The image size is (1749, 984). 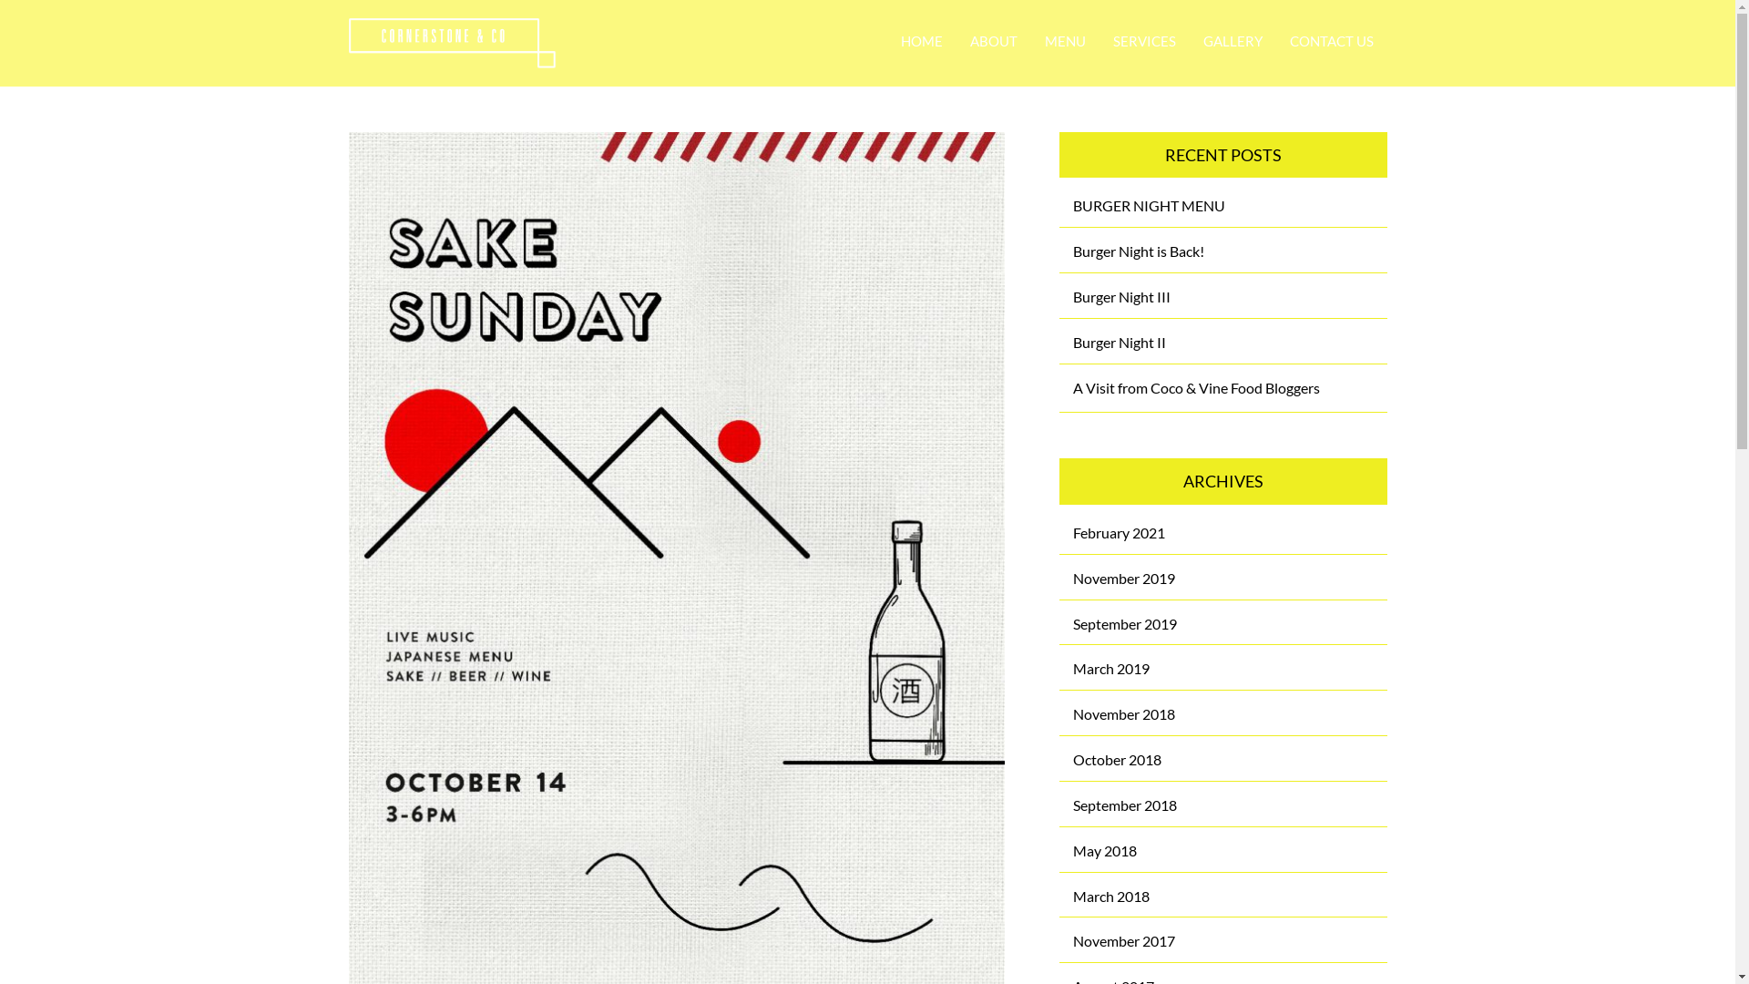 I want to click on HOME, so click(x=922, y=43).